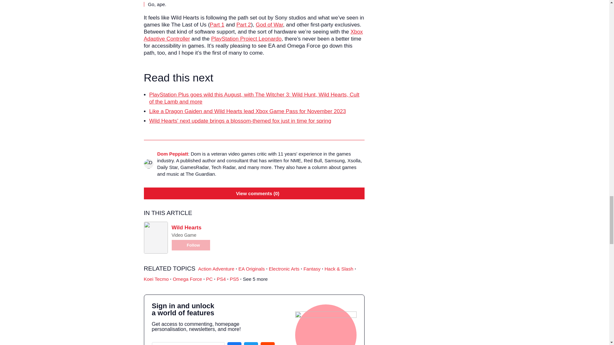 The width and height of the screenshot is (614, 345). Describe the element at coordinates (243, 25) in the screenshot. I see `Part 2` at that location.